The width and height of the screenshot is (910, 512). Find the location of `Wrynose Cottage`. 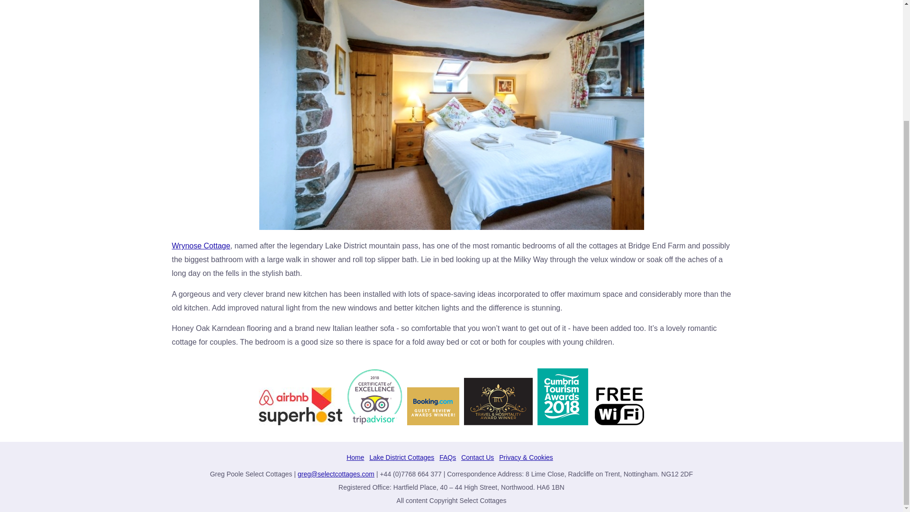

Wrynose Cottage is located at coordinates (201, 246).